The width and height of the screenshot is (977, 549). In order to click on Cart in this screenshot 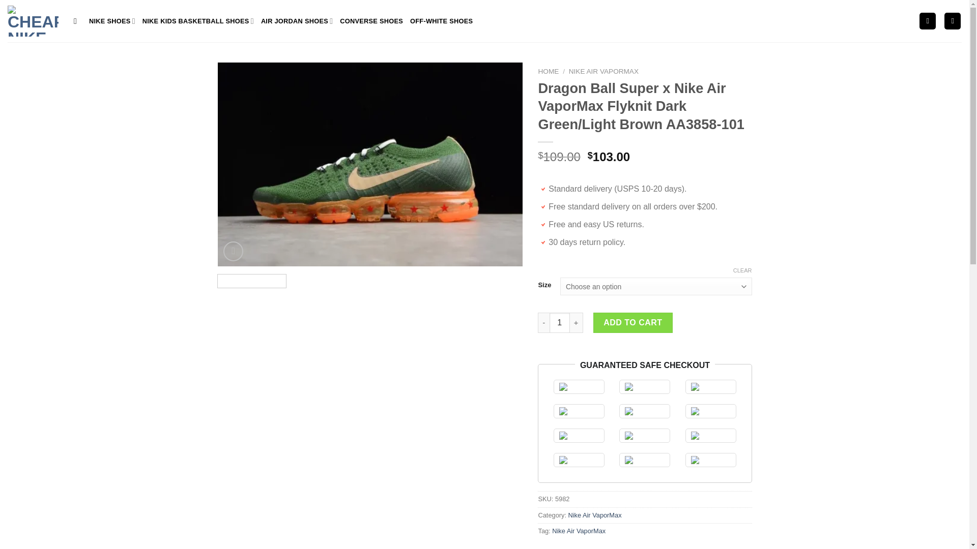, I will do `click(953, 21)`.